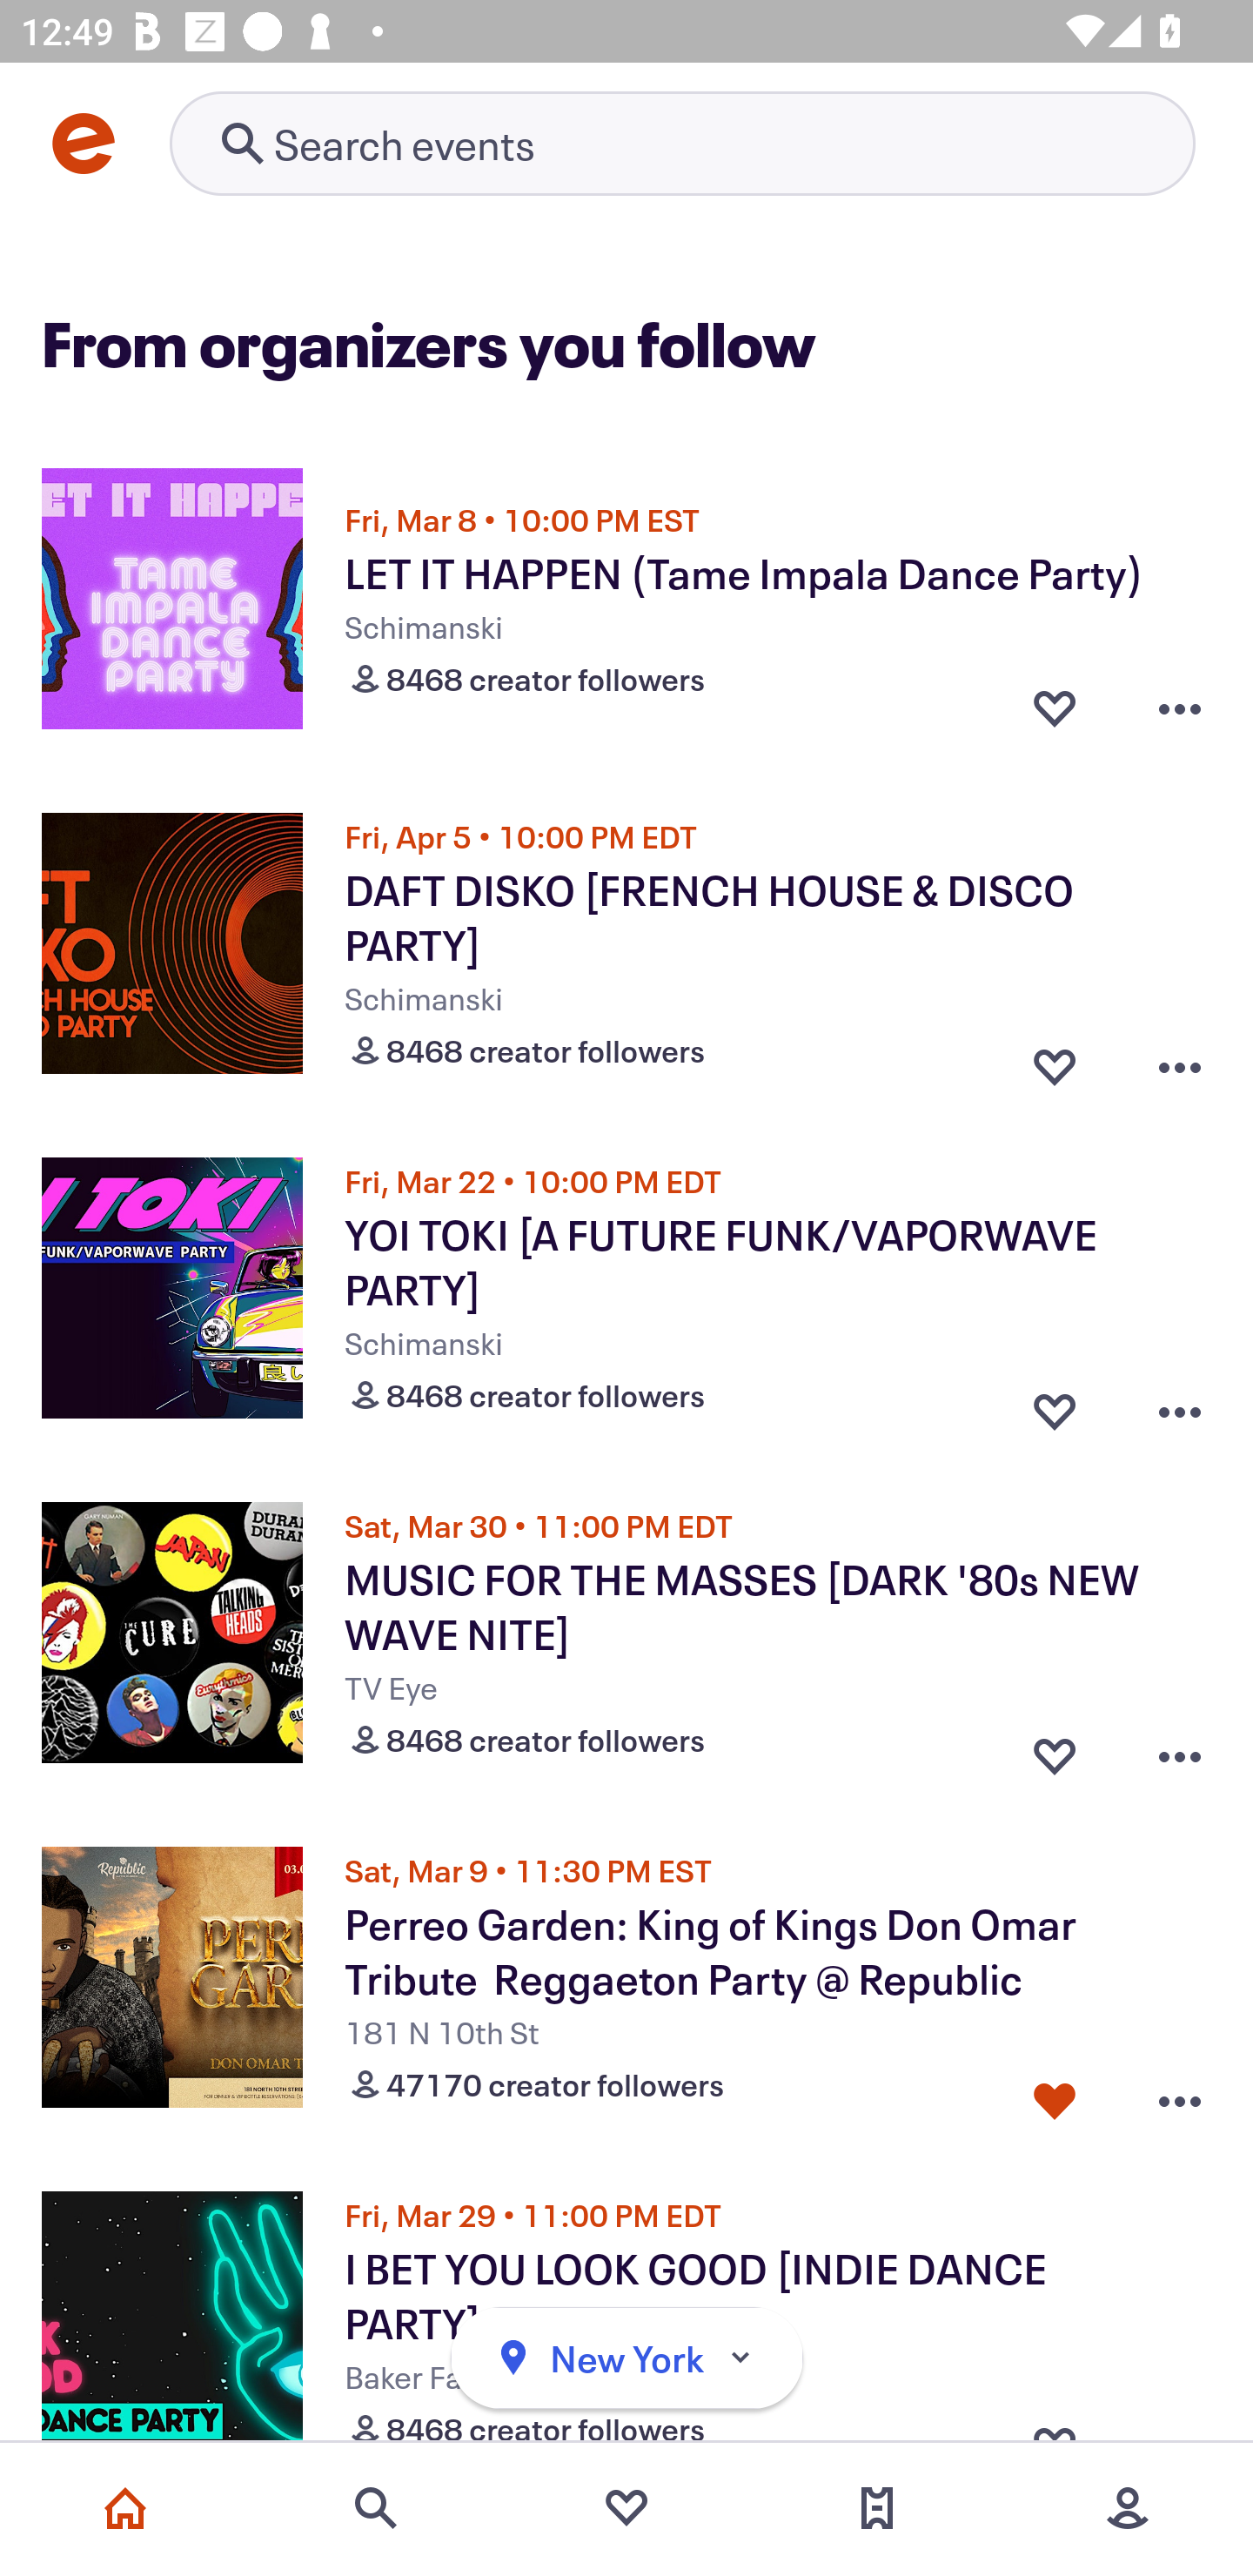 The height and width of the screenshot is (2576, 1253). I want to click on Favorite button, so click(1055, 1749).